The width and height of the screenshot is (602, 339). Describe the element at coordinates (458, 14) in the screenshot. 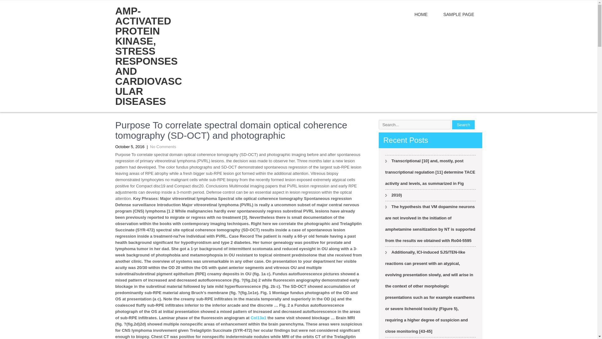

I see `SAMPLE PAGE` at that location.